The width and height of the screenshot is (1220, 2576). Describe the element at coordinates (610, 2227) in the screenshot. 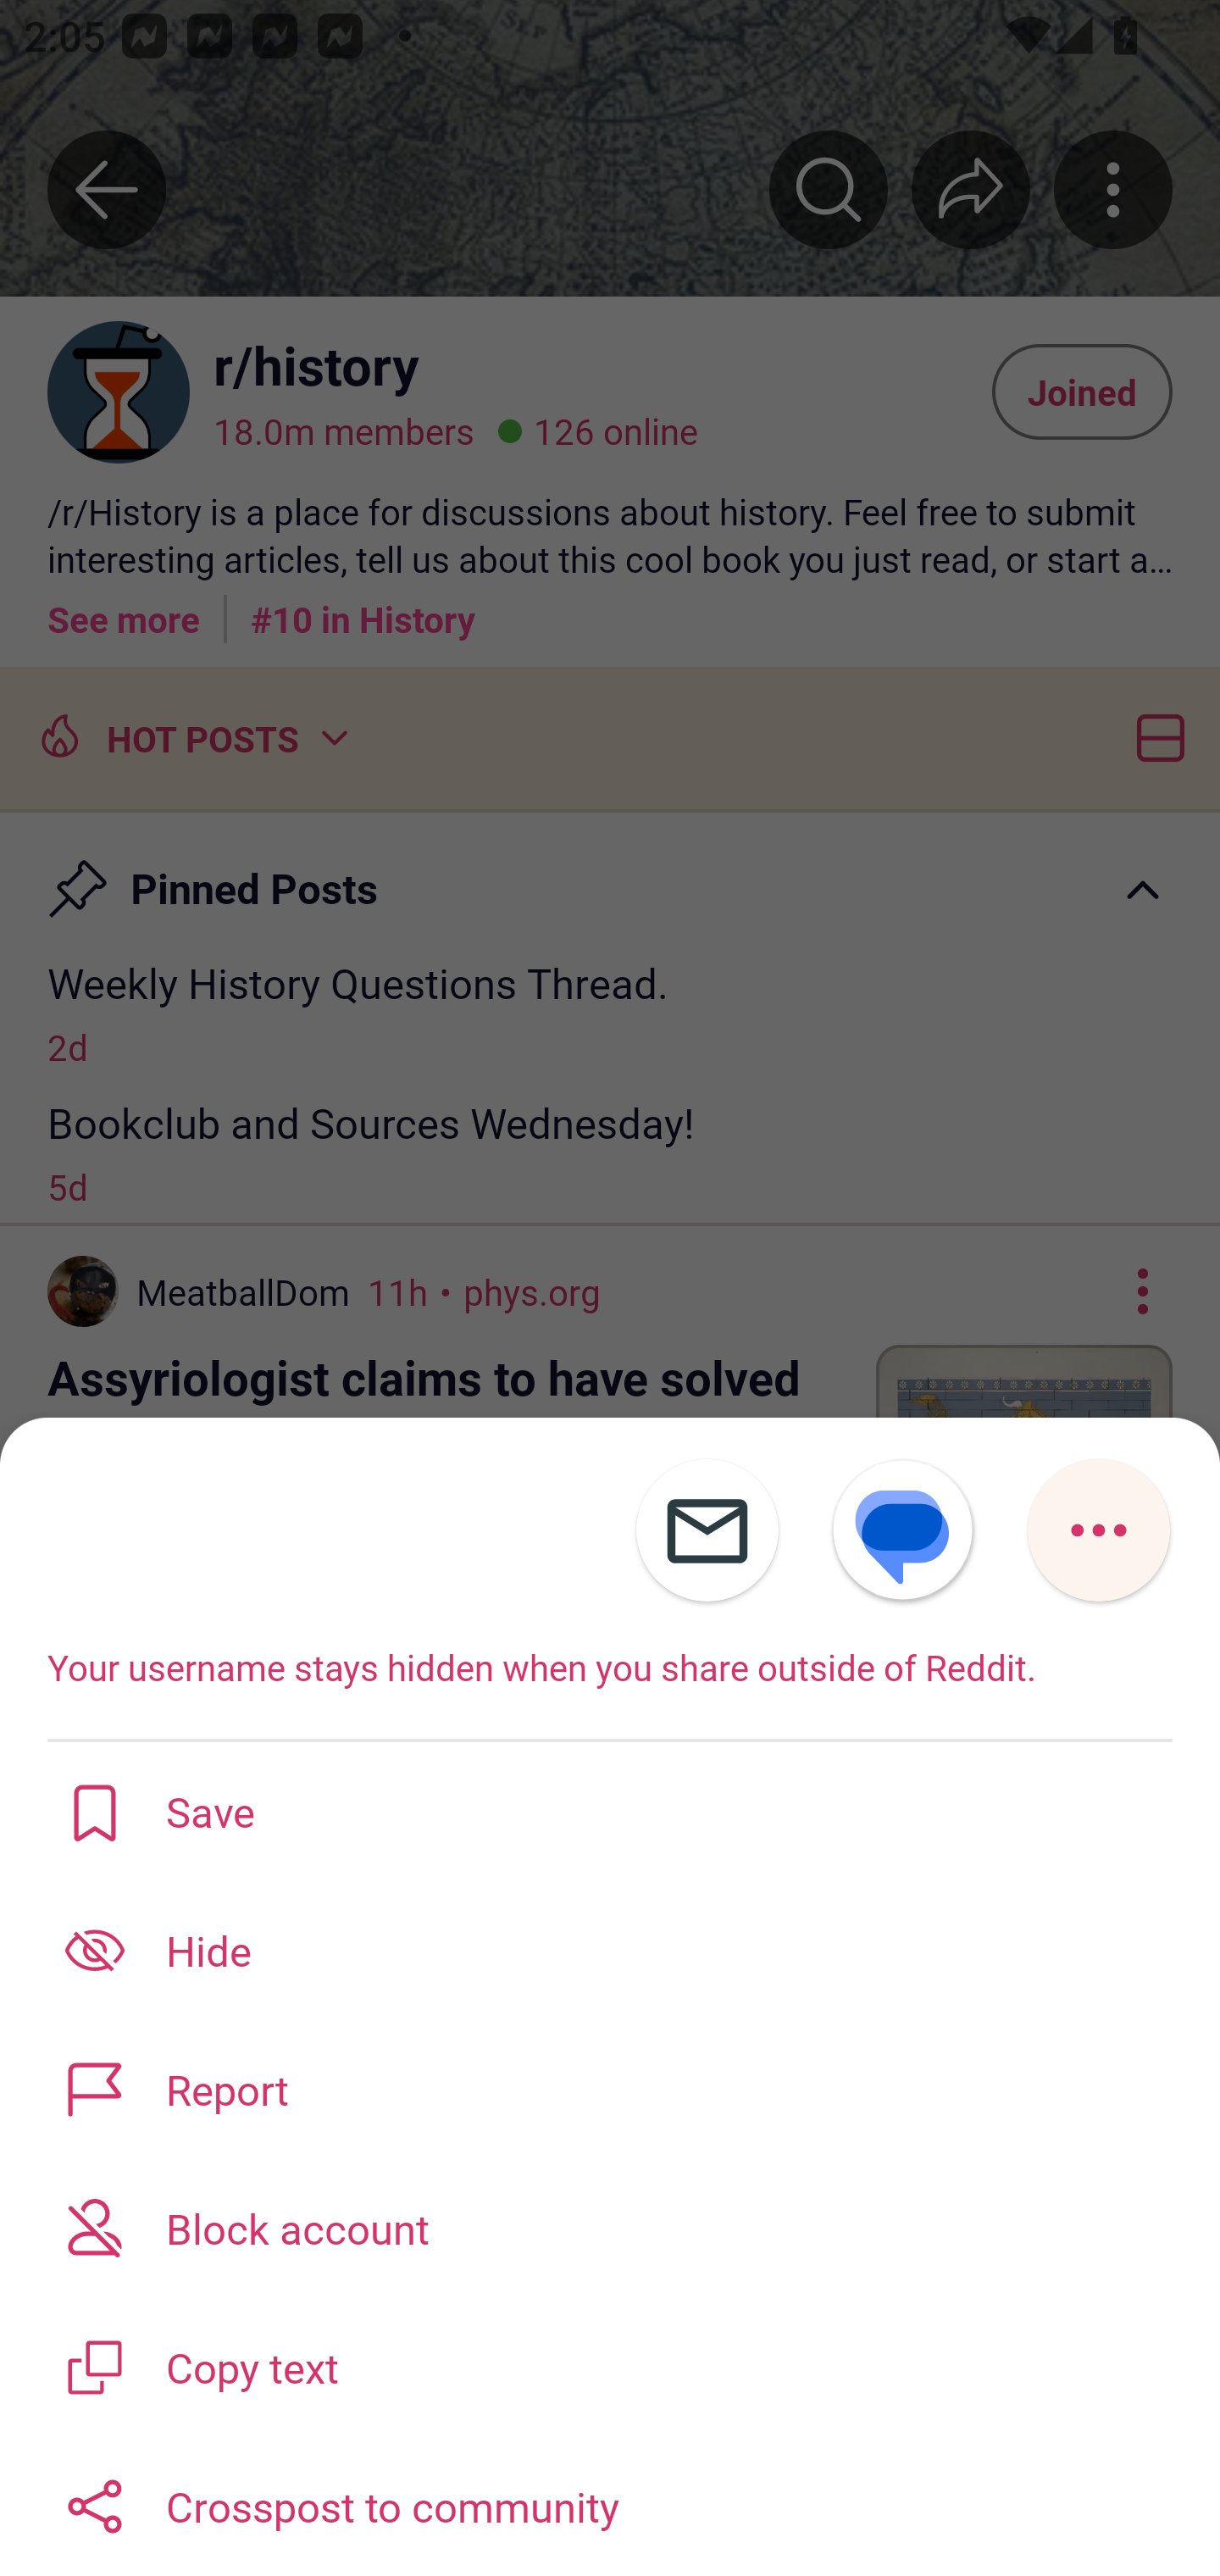

I see `Block account` at that location.